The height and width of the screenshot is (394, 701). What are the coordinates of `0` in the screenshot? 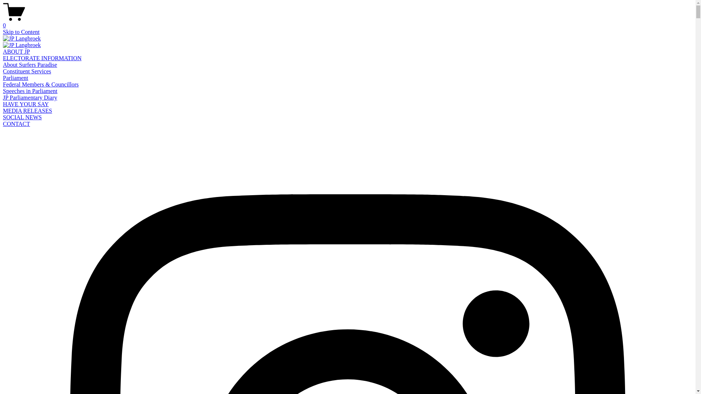 It's located at (348, 22).